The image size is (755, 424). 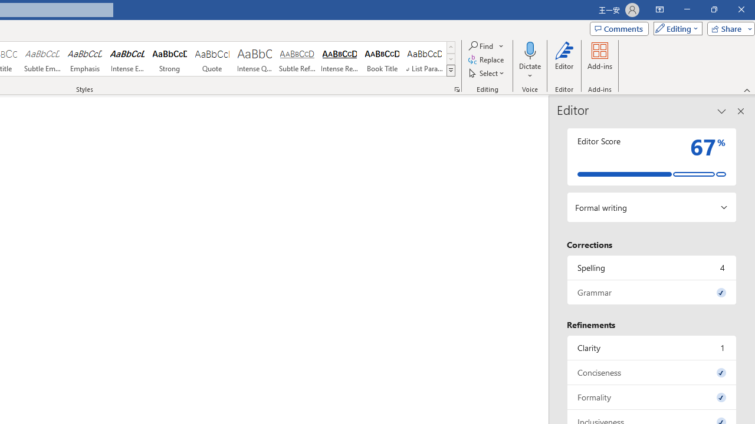 What do you see at coordinates (564, 60) in the screenshot?
I see `Editor` at bounding box center [564, 60].